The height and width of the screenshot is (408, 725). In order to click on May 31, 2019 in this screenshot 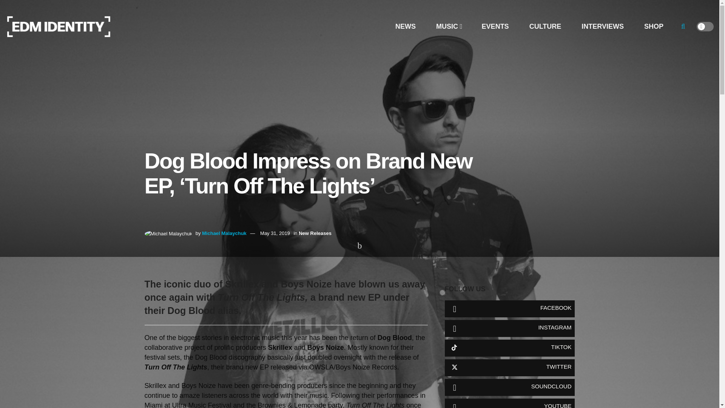, I will do `click(275, 233)`.